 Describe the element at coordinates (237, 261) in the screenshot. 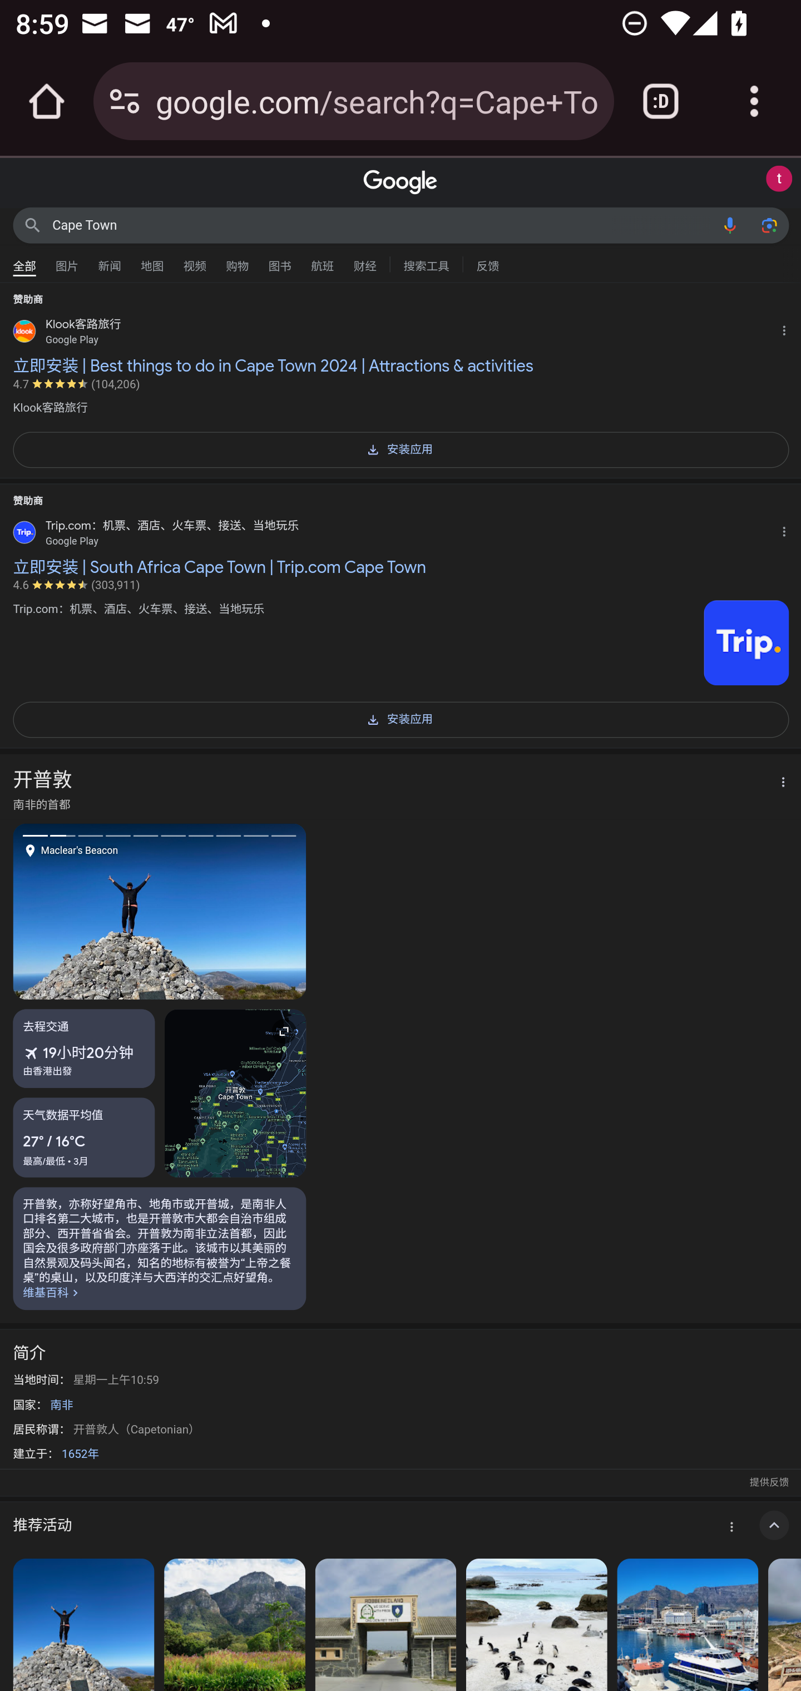

I see `购物` at that location.